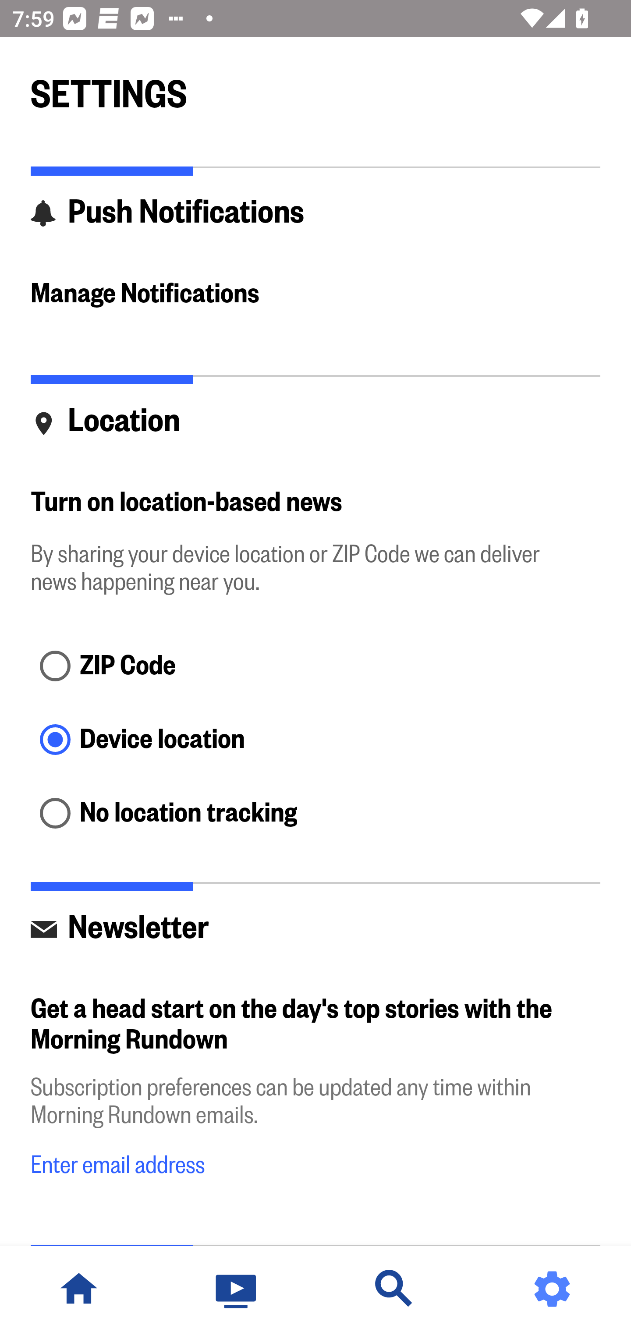 This screenshot has width=631, height=1332. I want to click on SETTINGS, so click(315, 87).